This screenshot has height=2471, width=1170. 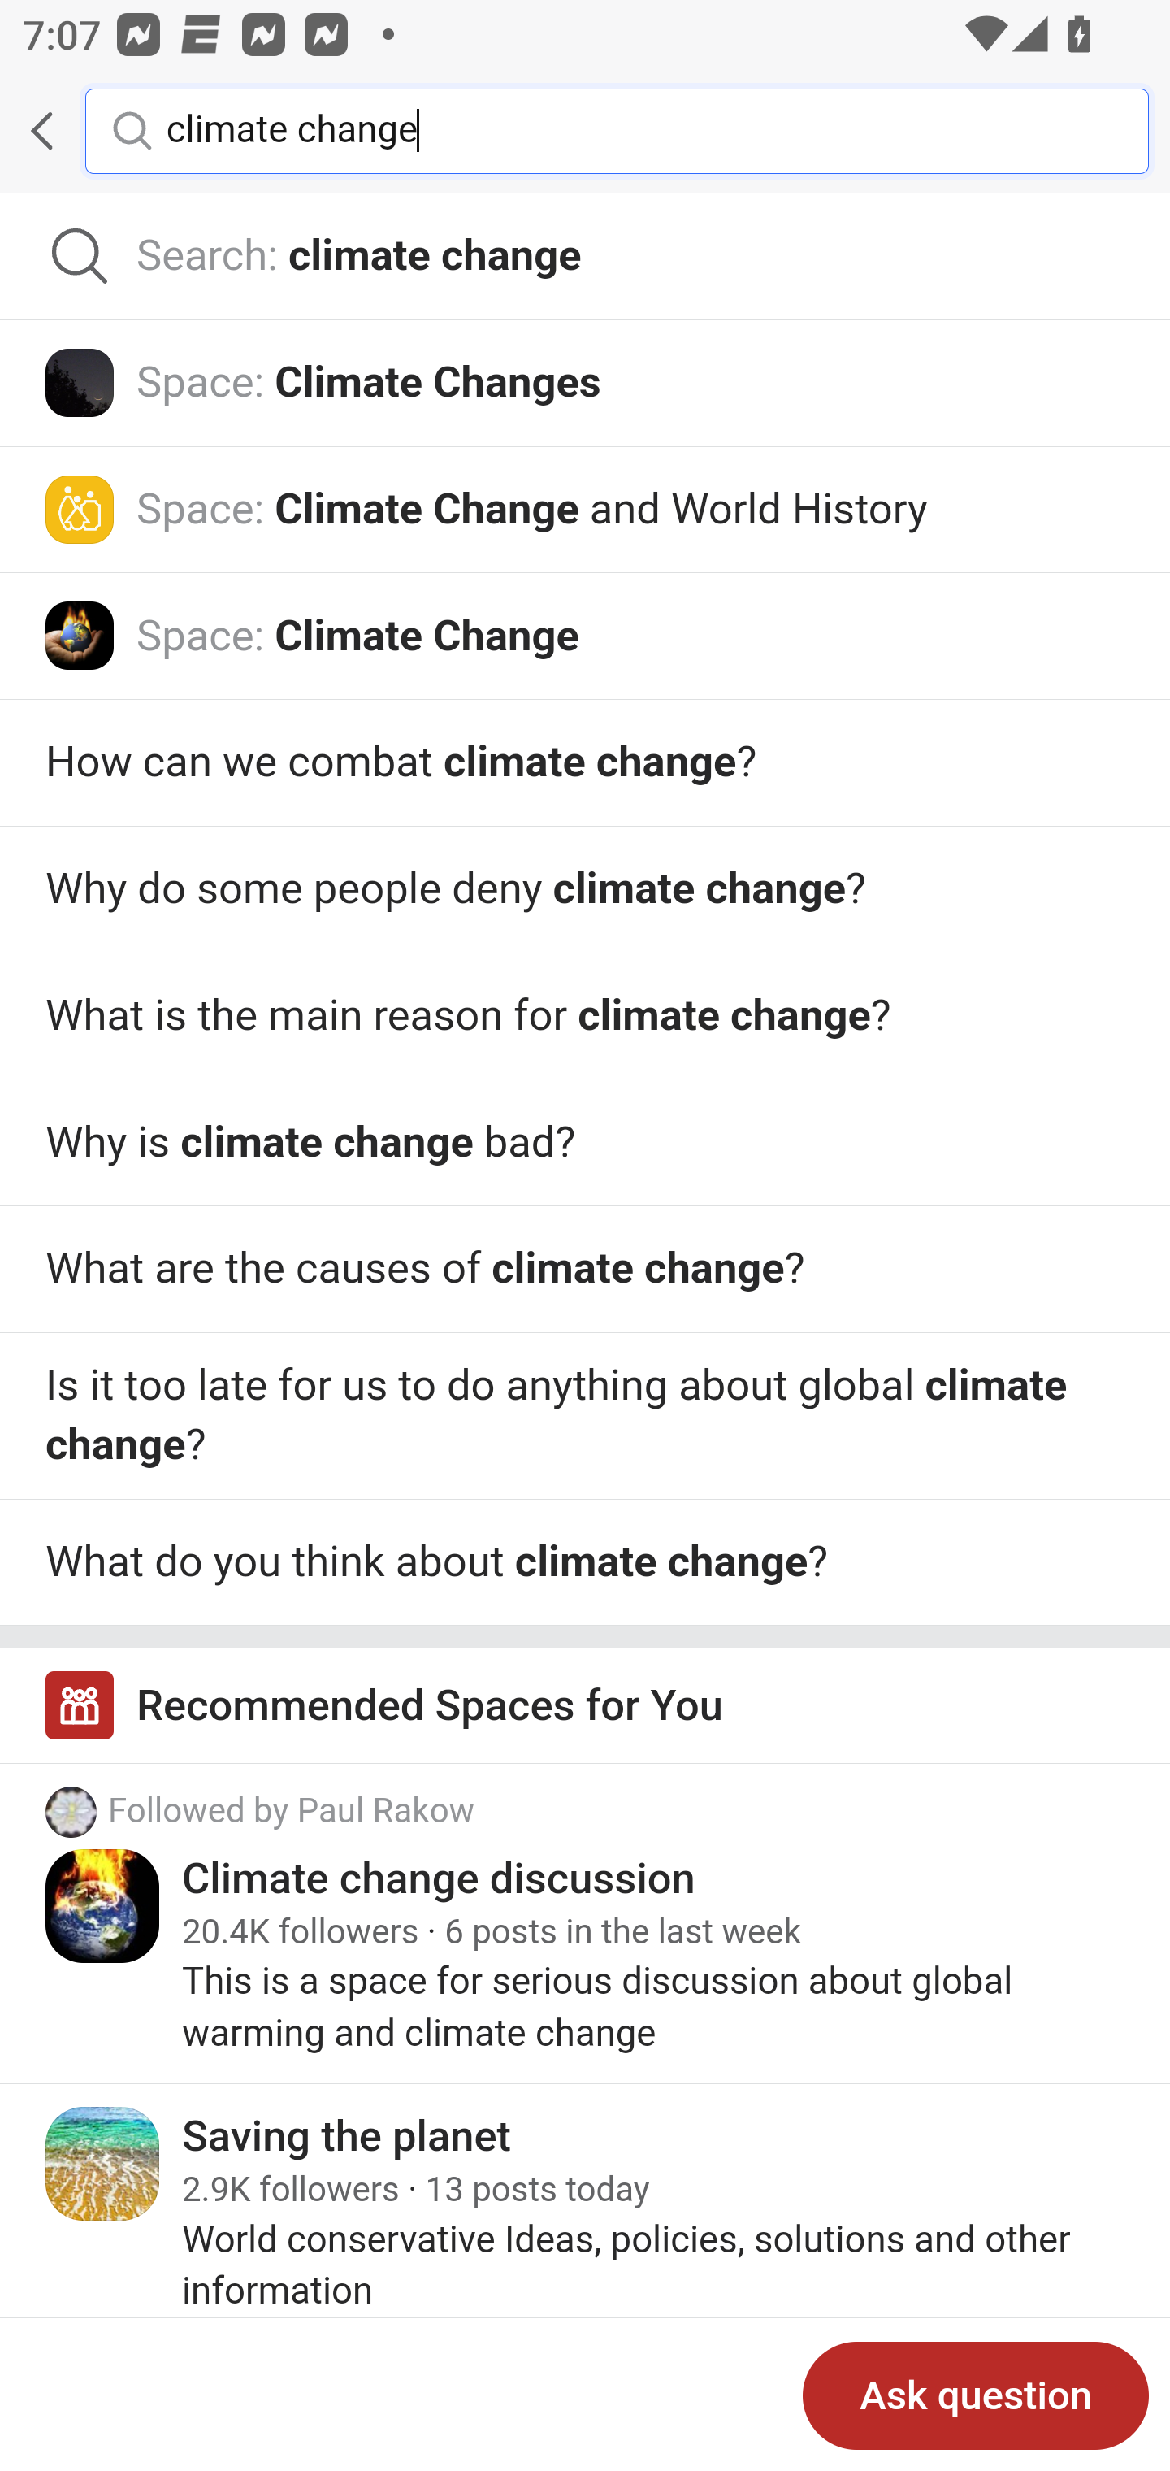 What do you see at coordinates (585, 1417) in the screenshot?
I see `What is the main reason for climate change?` at bounding box center [585, 1417].